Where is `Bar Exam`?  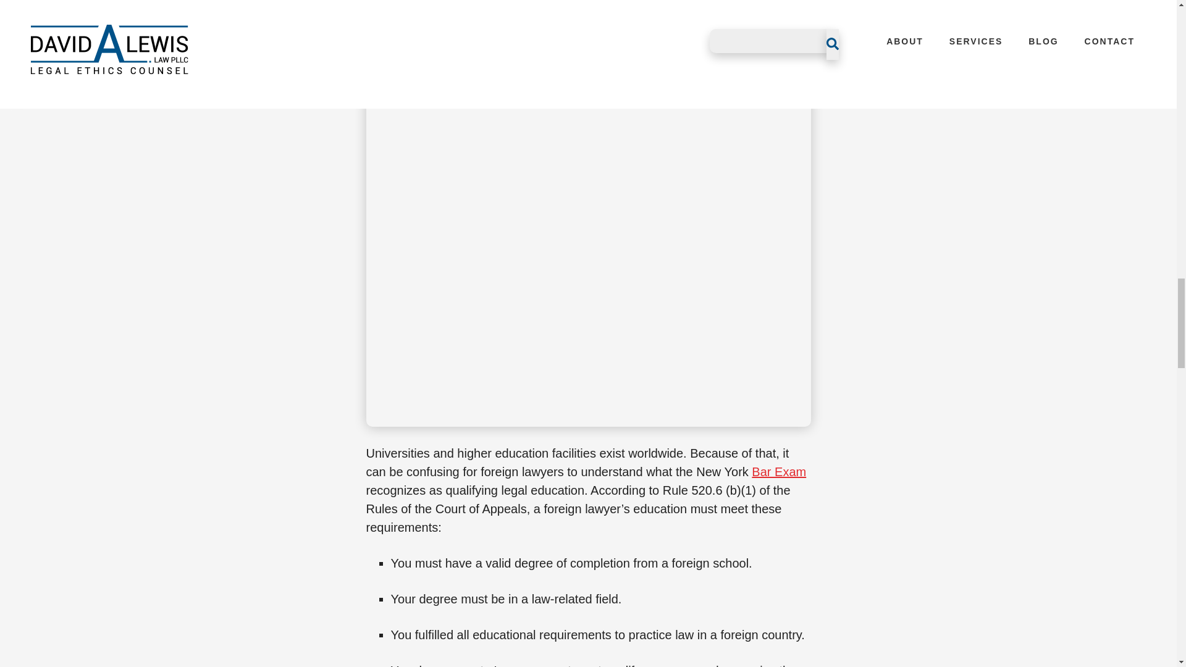 Bar Exam is located at coordinates (779, 472).